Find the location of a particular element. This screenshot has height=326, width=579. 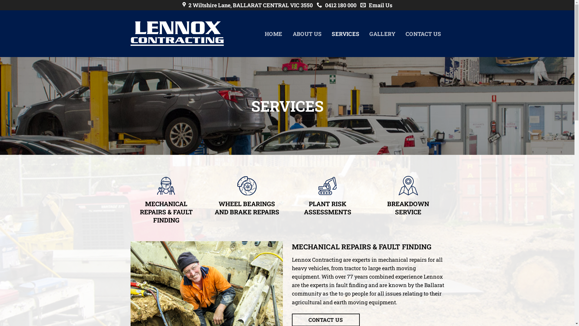

GALLERY is located at coordinates (382, 34).